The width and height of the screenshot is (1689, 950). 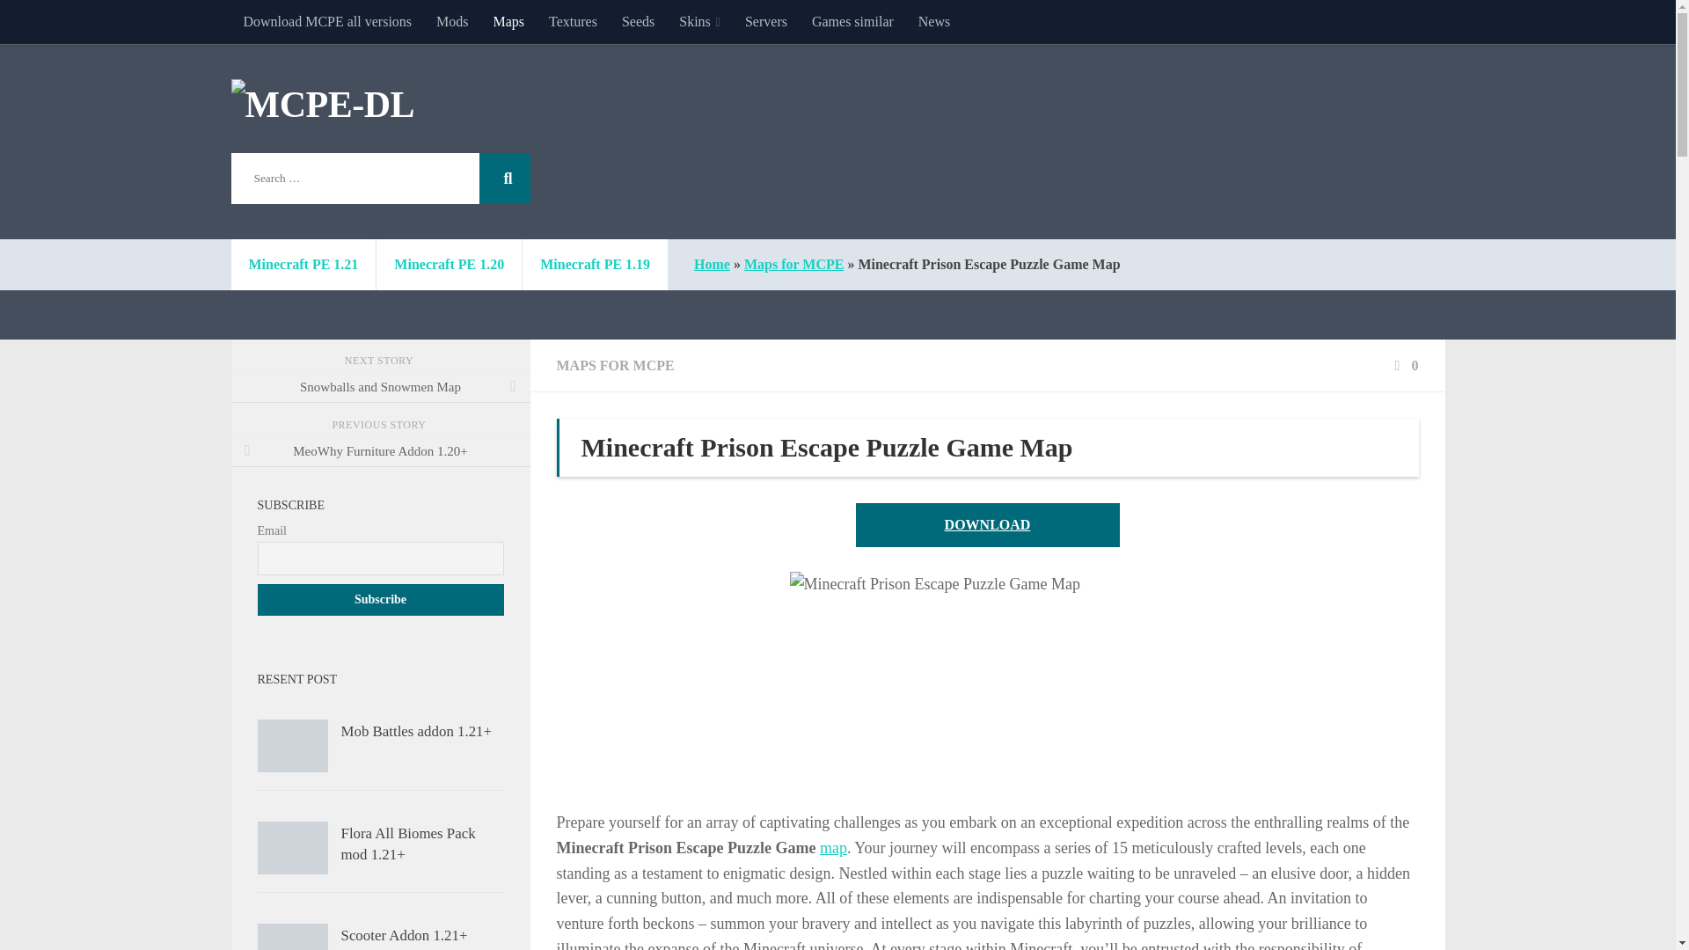 I want to click on Skip to content, so click(x=69, y=24).